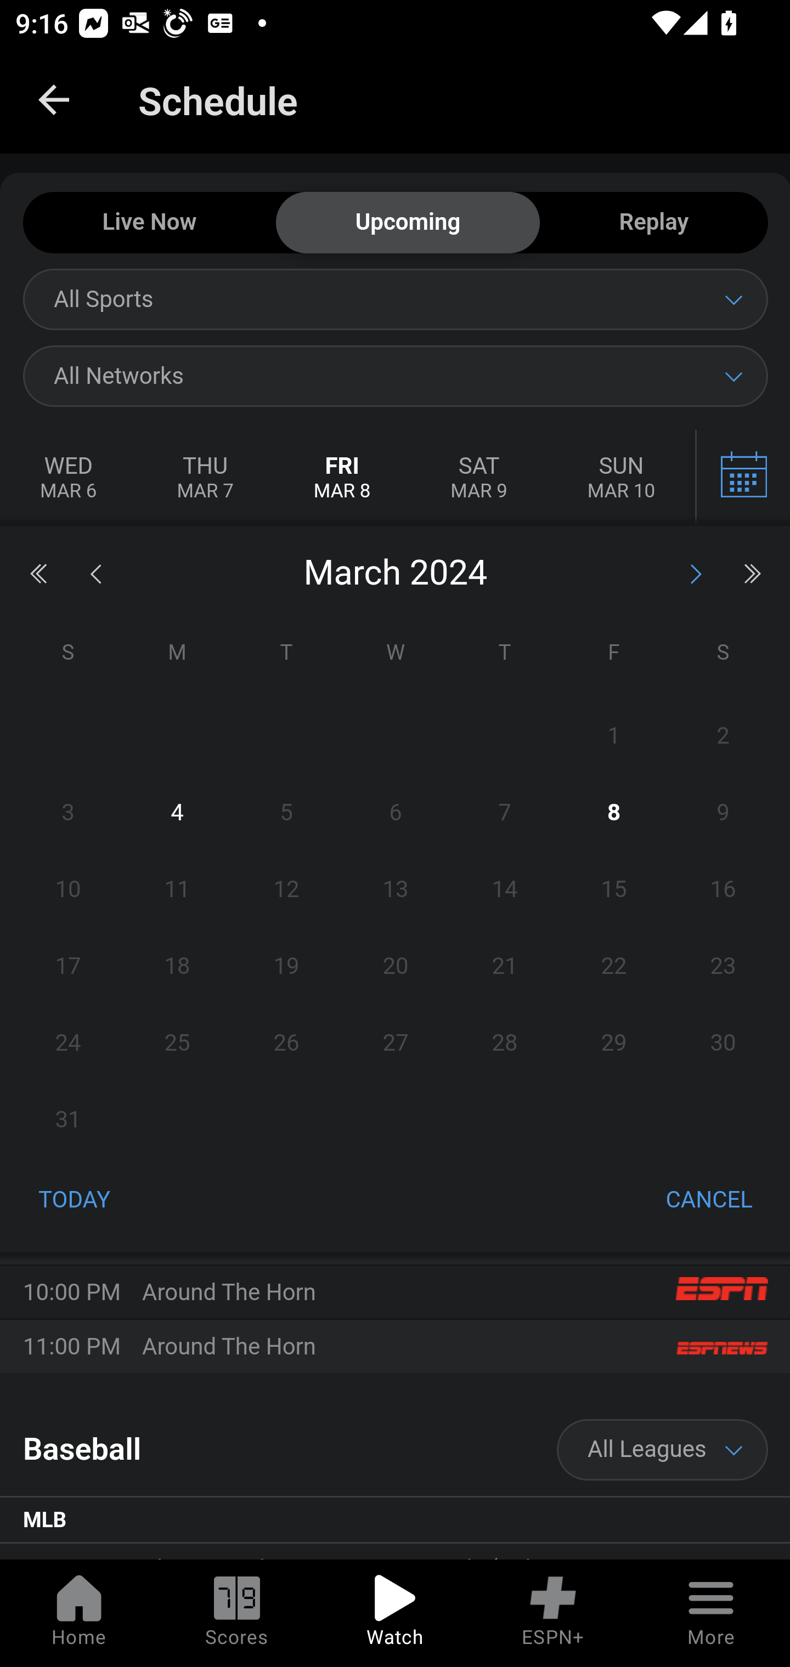 This screenshot has height=1667, width=790. Describe the element at coordinates (177, 813) in the screenshot. I see `4` at that location.